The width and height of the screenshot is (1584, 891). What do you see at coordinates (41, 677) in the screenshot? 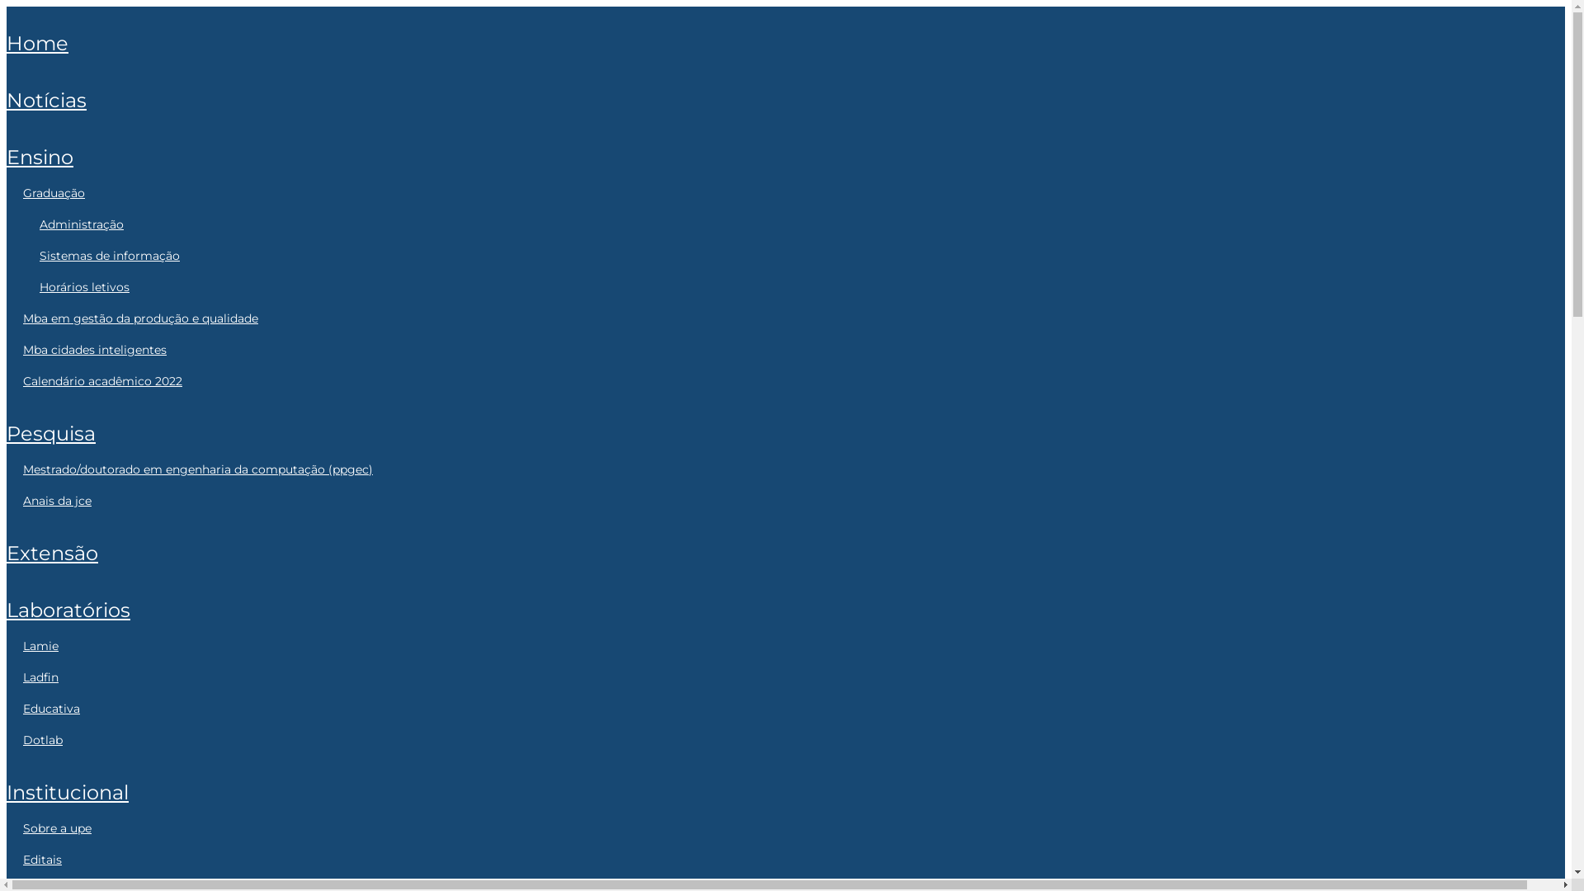
I see `ladfin` at bounding box center [41, 677].